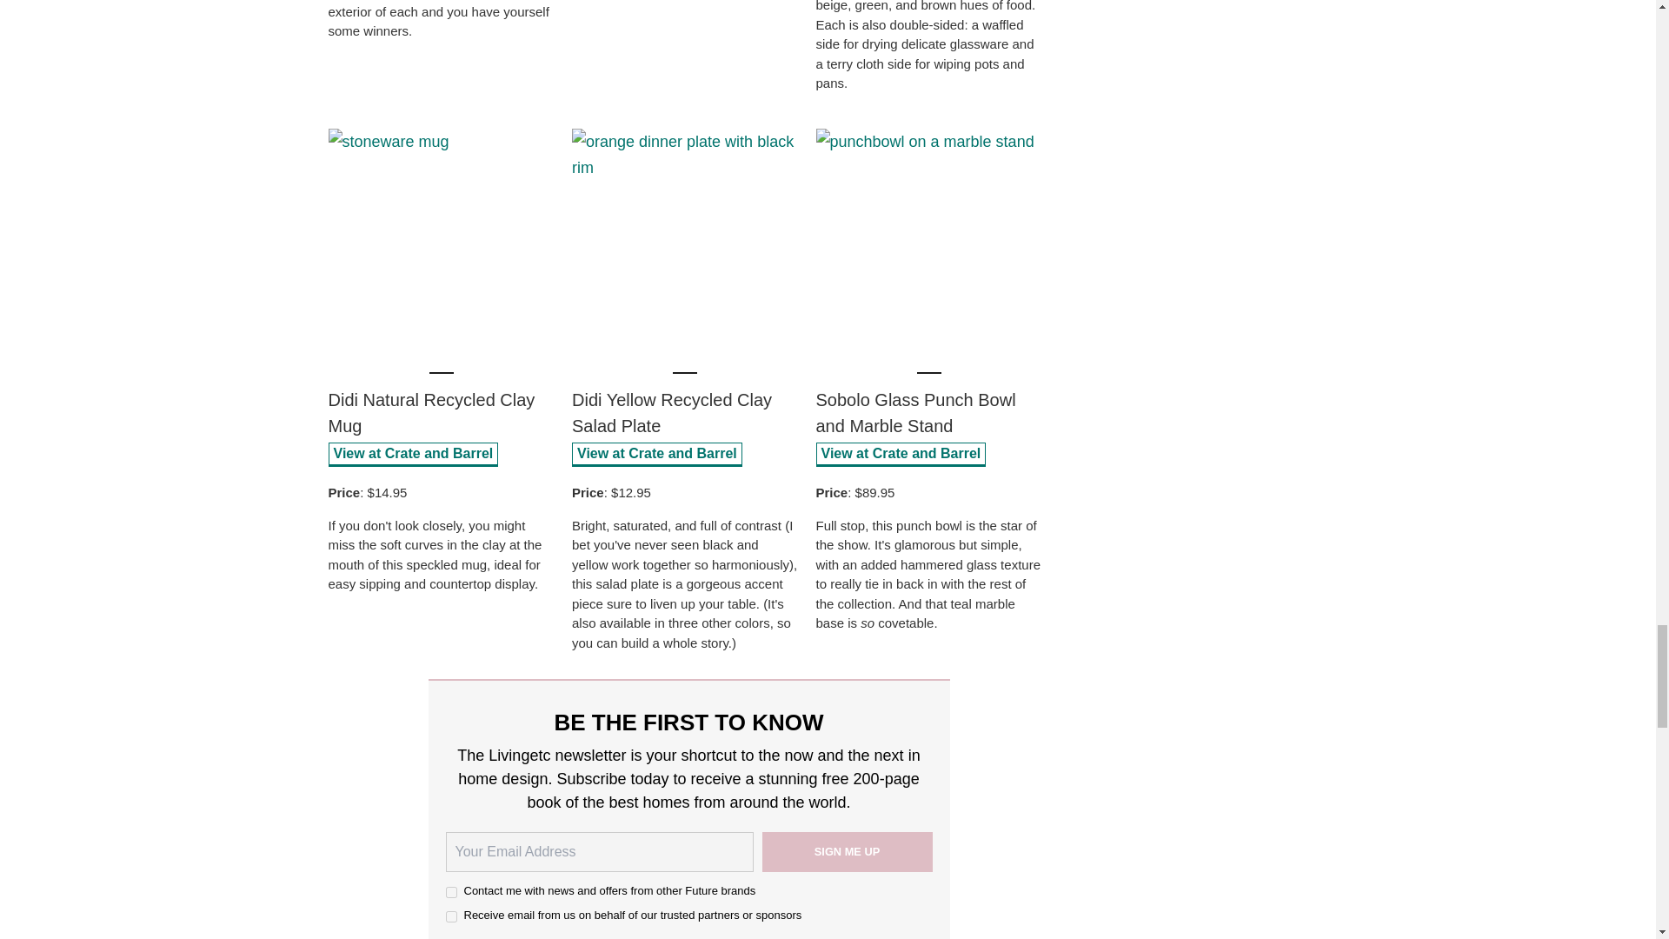 This screenshot has width=1669, height=939. What do you see at coordinates (450, 916) in the screenshot?
I see `on` at bounding box center [450, 916].